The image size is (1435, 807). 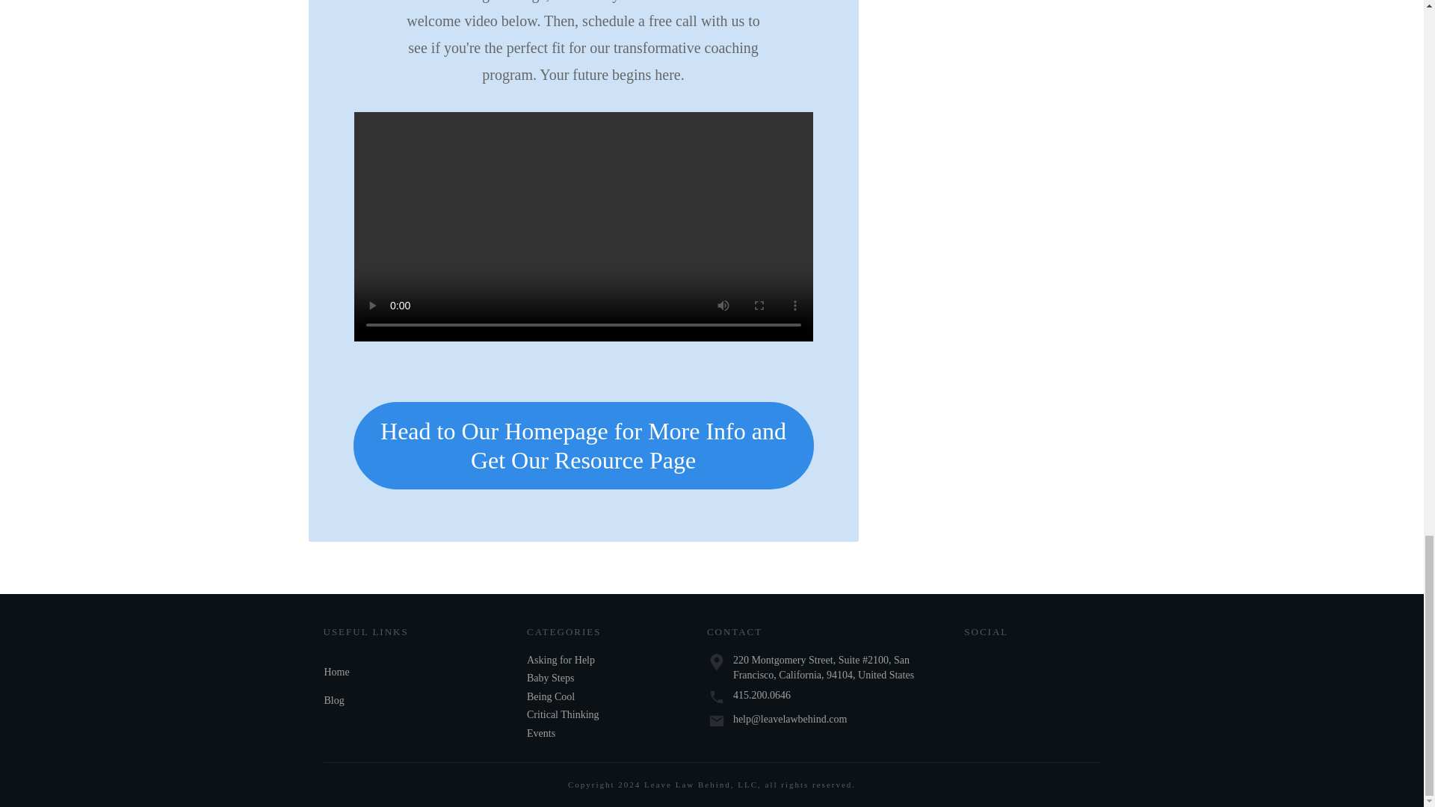 What do you see at coordinates (550, 696) in the screenshot?
I see `Being Cool` at bounding box center [550, 696].